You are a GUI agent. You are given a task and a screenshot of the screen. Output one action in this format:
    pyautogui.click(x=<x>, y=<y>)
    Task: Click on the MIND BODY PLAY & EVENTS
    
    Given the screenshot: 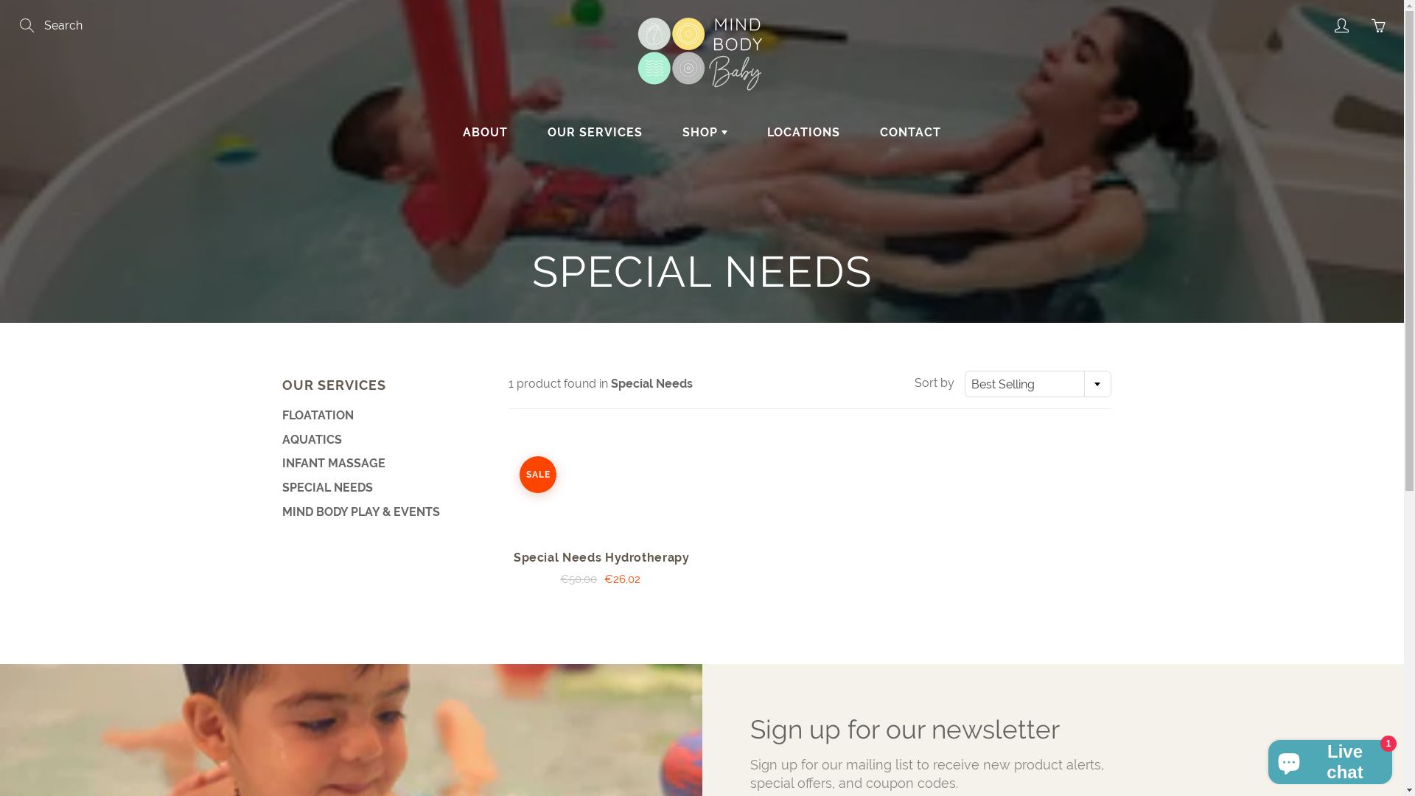 What is the action you would take?
    pyautogui.click(x=379, y=513)
    